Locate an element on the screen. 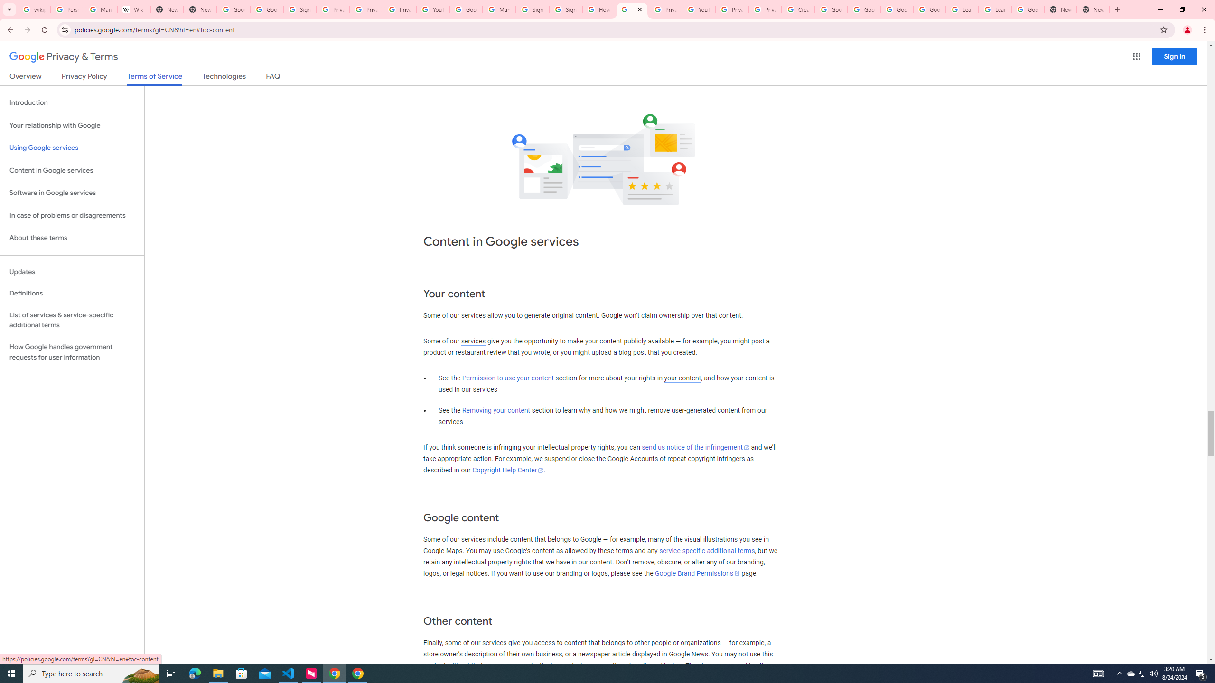 Image resolution: width=1215 pixels, height=683 pixels. Software in Google services is located at coordinates (72, 193).